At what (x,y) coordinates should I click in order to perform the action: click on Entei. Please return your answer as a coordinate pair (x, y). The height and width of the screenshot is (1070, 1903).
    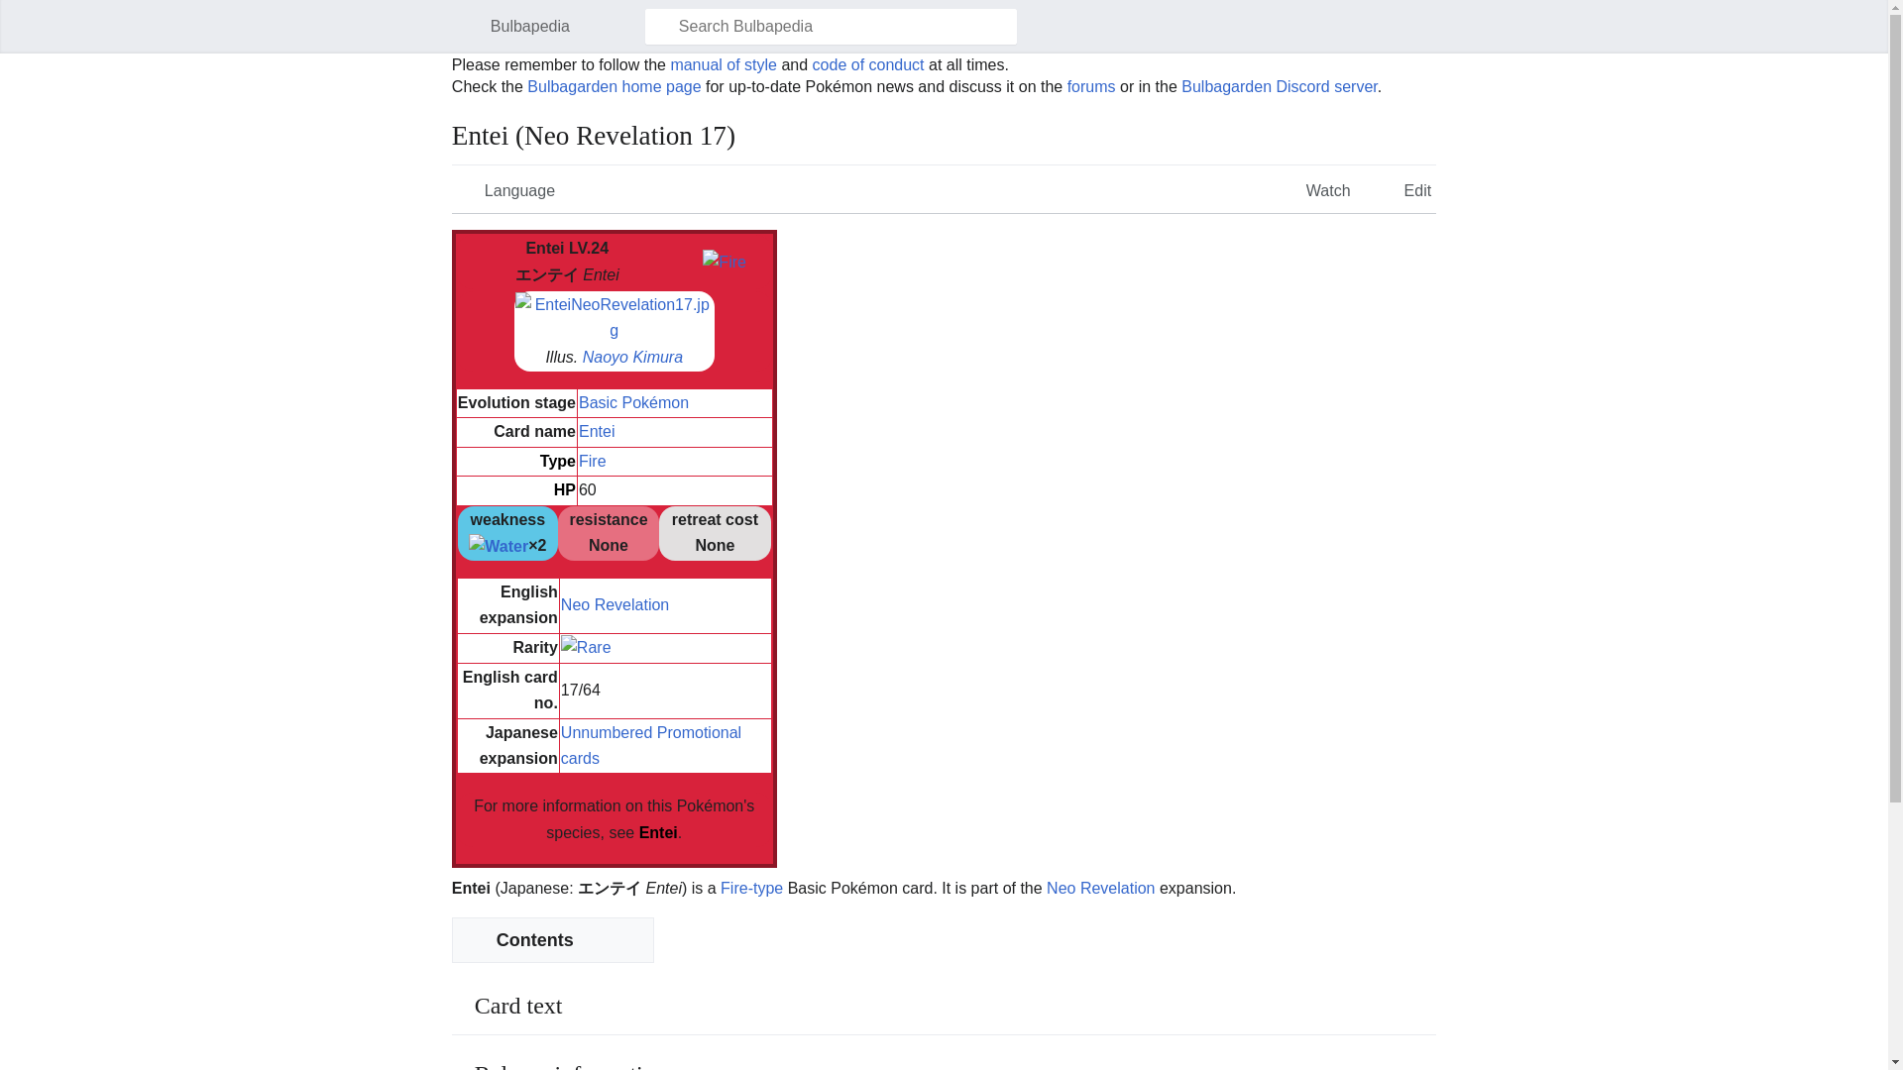
    Looking at the image, I should click on (658, 832).